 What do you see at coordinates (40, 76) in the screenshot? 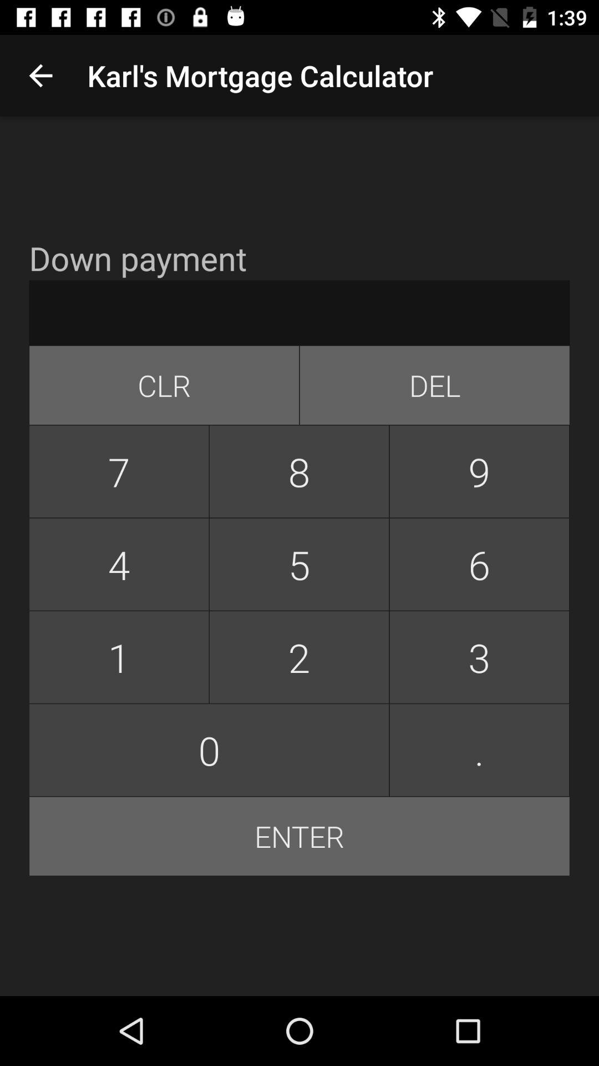
I see `click app above down payment app` at bounding box center [40, 76].